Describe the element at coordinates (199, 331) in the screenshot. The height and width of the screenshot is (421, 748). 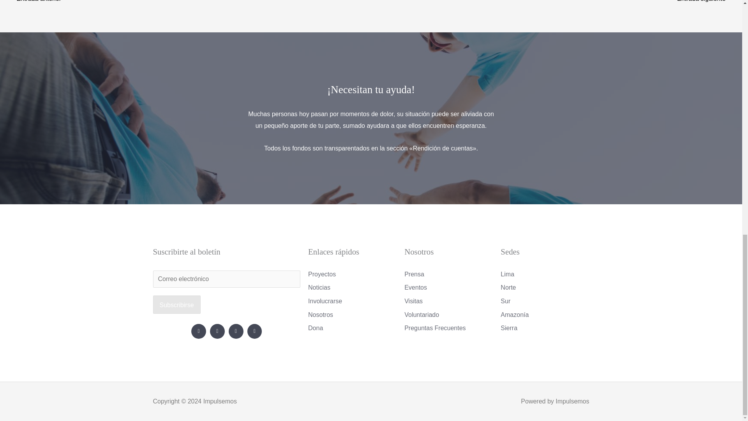
I see `Facebook` at that location.